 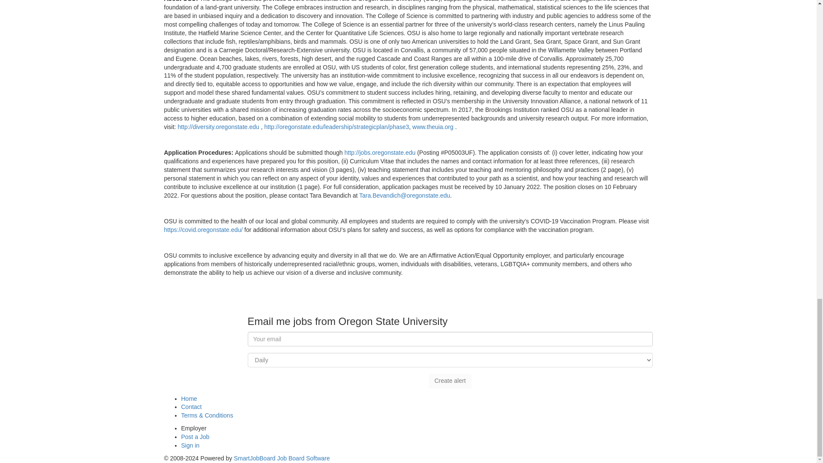 I want to click on Post a Job, so click(x=195, y=436).